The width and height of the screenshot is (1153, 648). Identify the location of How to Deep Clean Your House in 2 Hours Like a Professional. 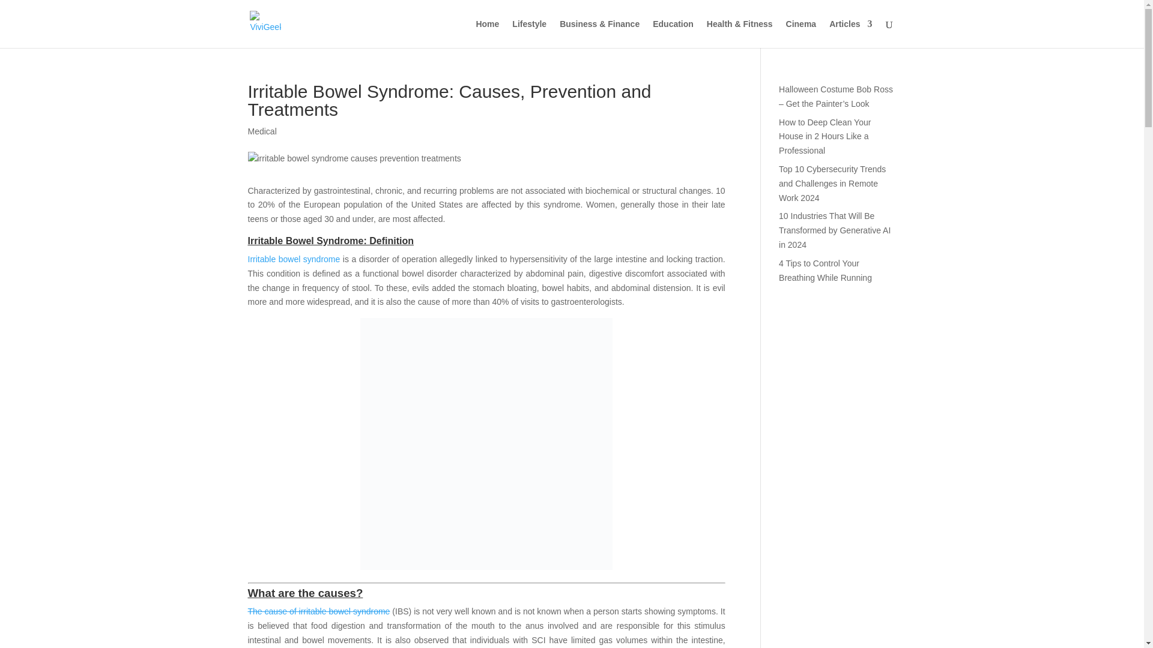
(825, 137).